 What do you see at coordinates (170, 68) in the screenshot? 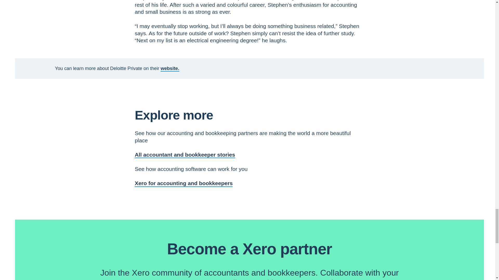
I see `website.` at bounding box center [170, 68].